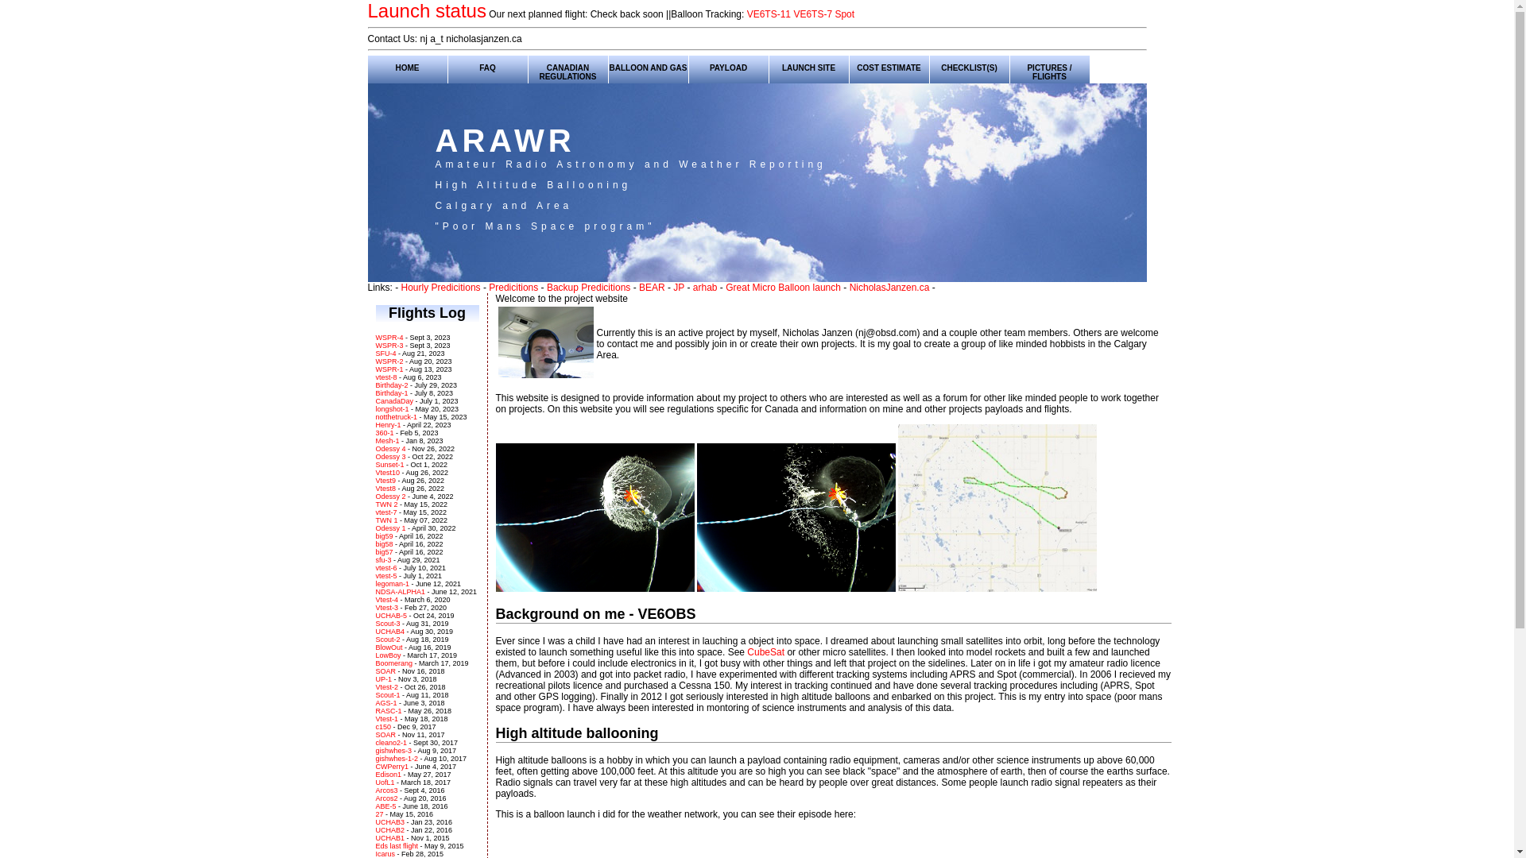  Describe the element at coordinates (812, 14) in the screenshot. I see `VE6TS-7` at that location.